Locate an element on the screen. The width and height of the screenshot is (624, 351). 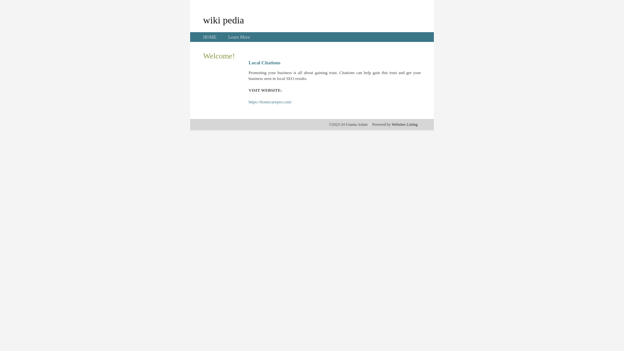
https://homecarepro.com/ is located at coordinates (270, 102).